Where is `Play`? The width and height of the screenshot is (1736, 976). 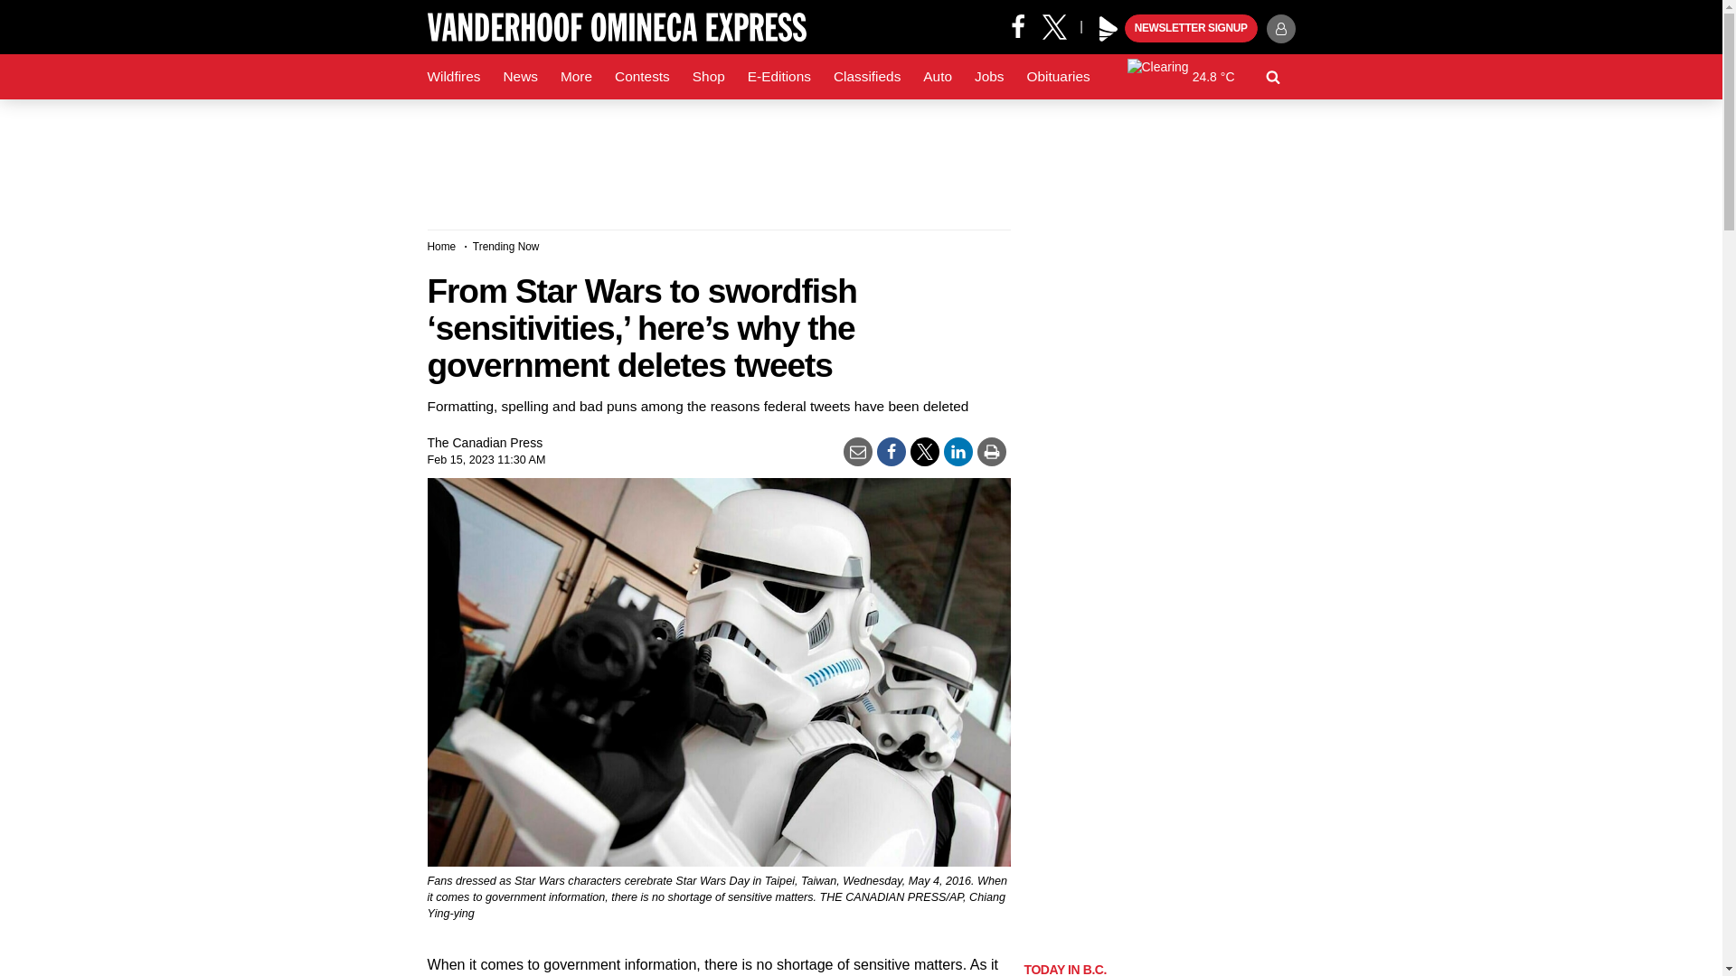
Play is located at coordinates (1109, 29).